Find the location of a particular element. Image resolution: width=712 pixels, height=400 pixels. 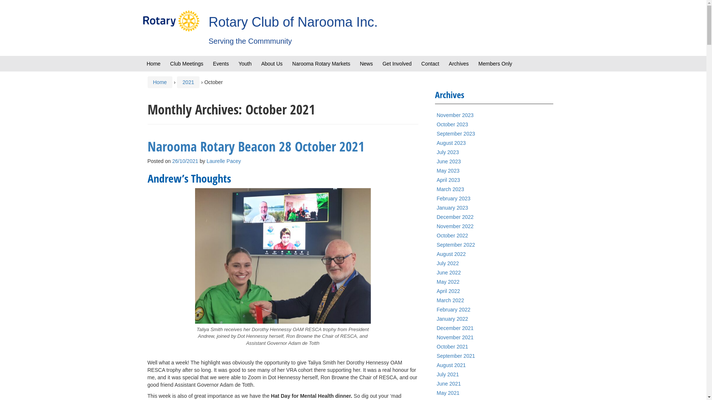

February 2022 is located at coordinates (454, 310).